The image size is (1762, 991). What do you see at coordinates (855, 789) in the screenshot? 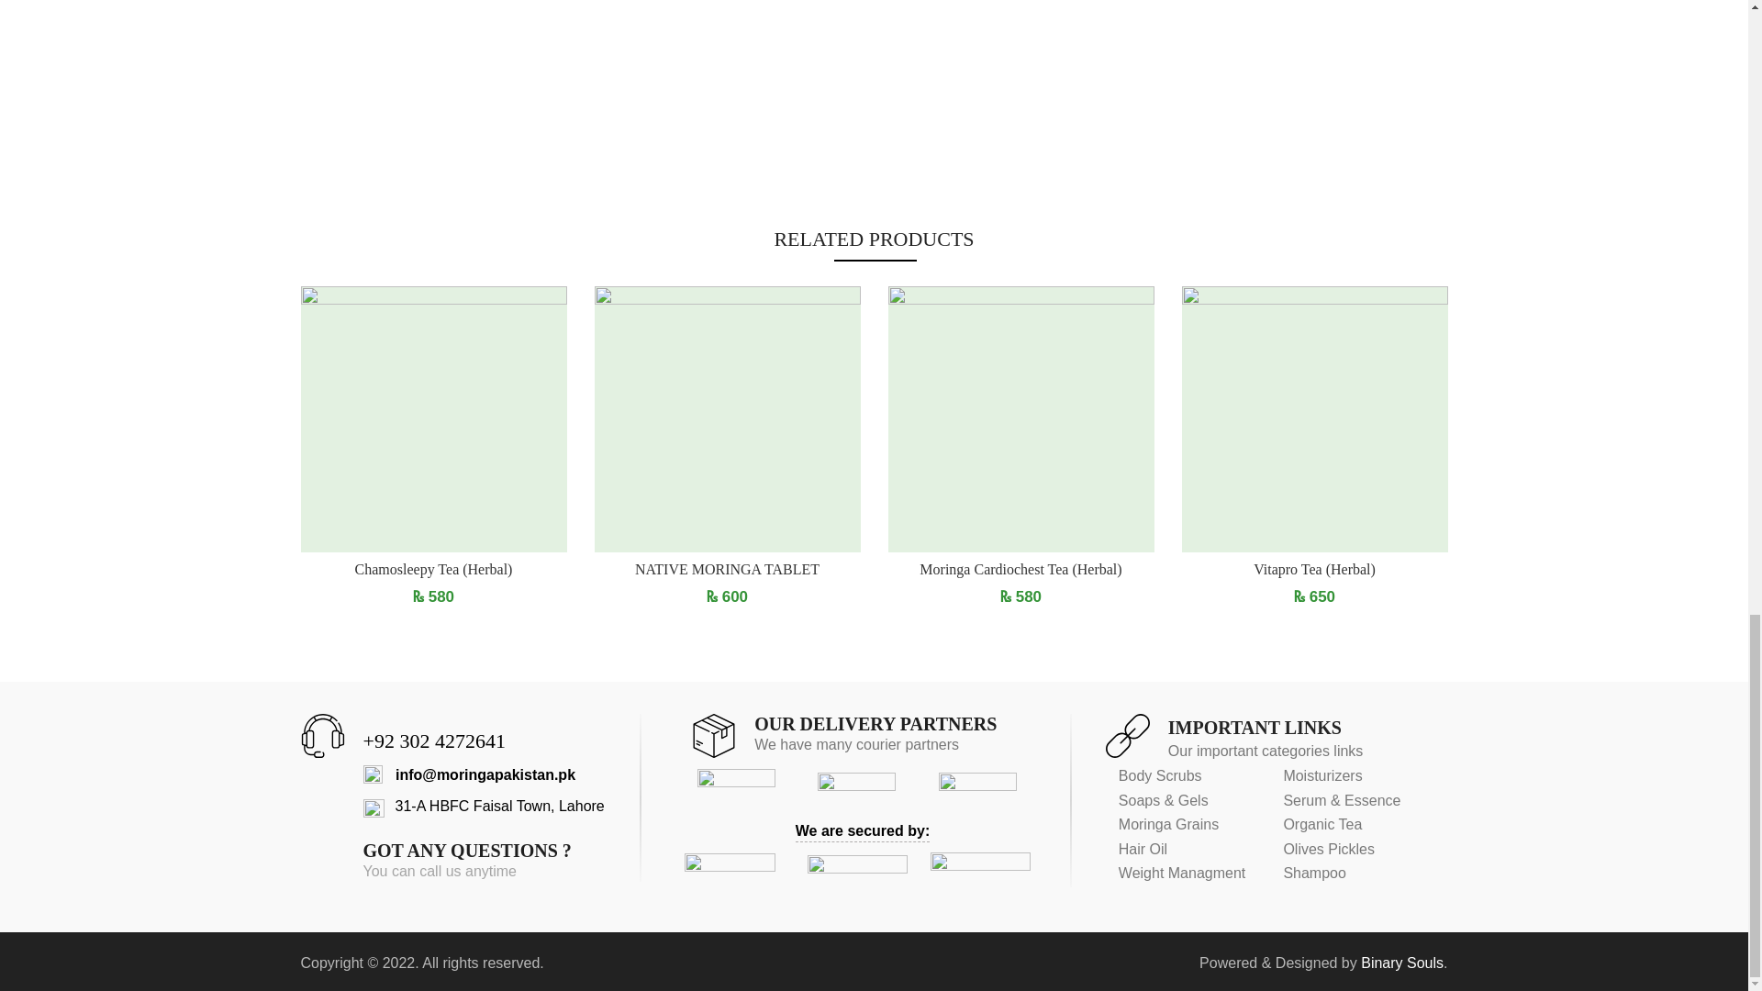
I see `MP` at bounding box center [855, 789].